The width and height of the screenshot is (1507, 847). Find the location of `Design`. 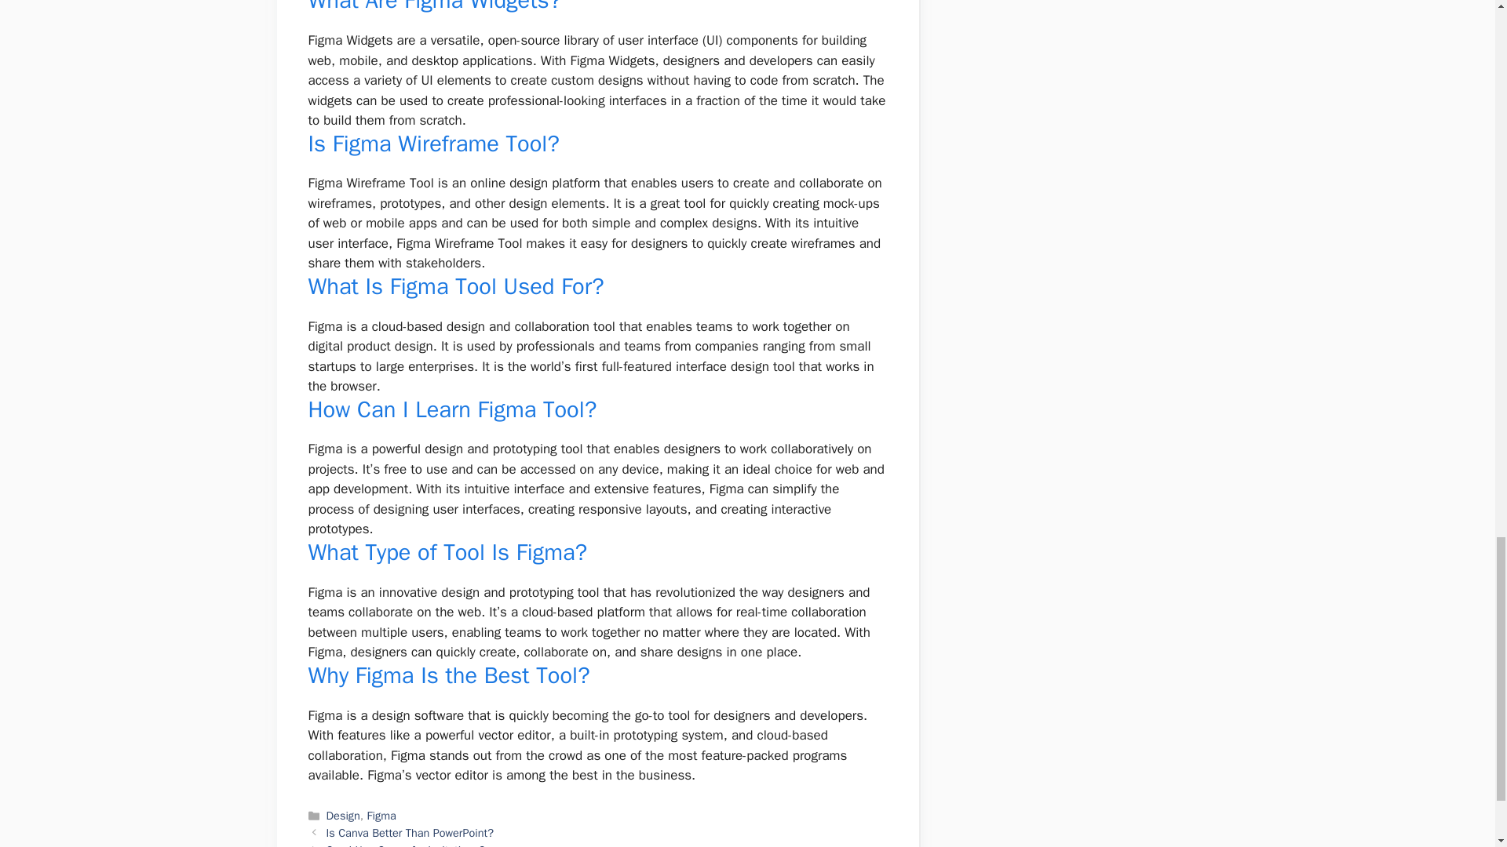

Design is located at coordinates (343, 816).